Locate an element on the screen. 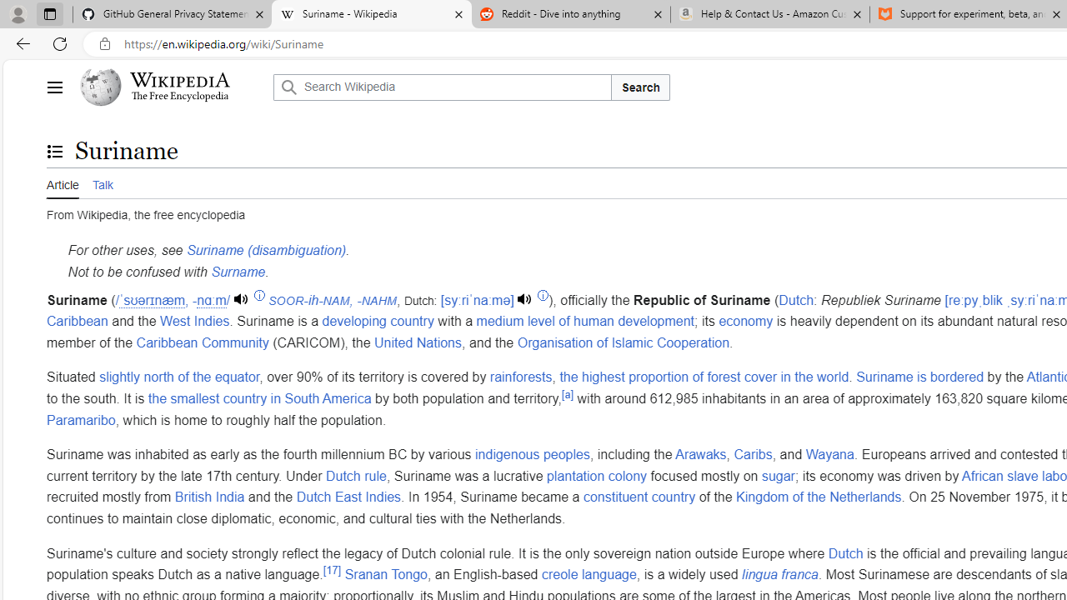  Main menu is located at coordinates (54, 87).